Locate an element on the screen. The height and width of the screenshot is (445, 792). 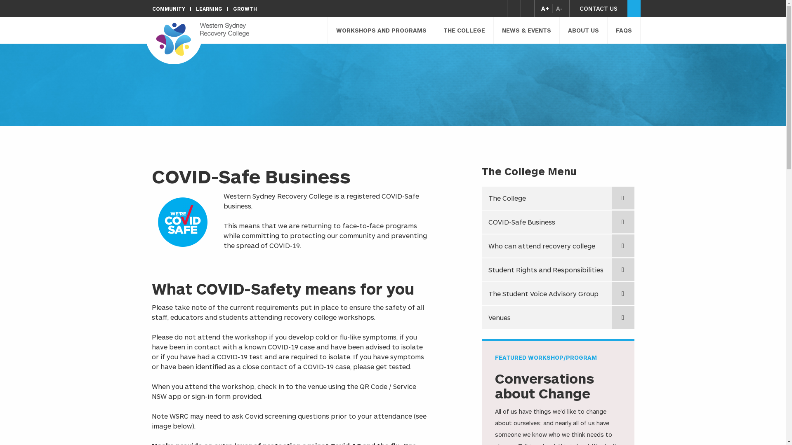
THE COLLEGE is located at coordinates (464, 30).